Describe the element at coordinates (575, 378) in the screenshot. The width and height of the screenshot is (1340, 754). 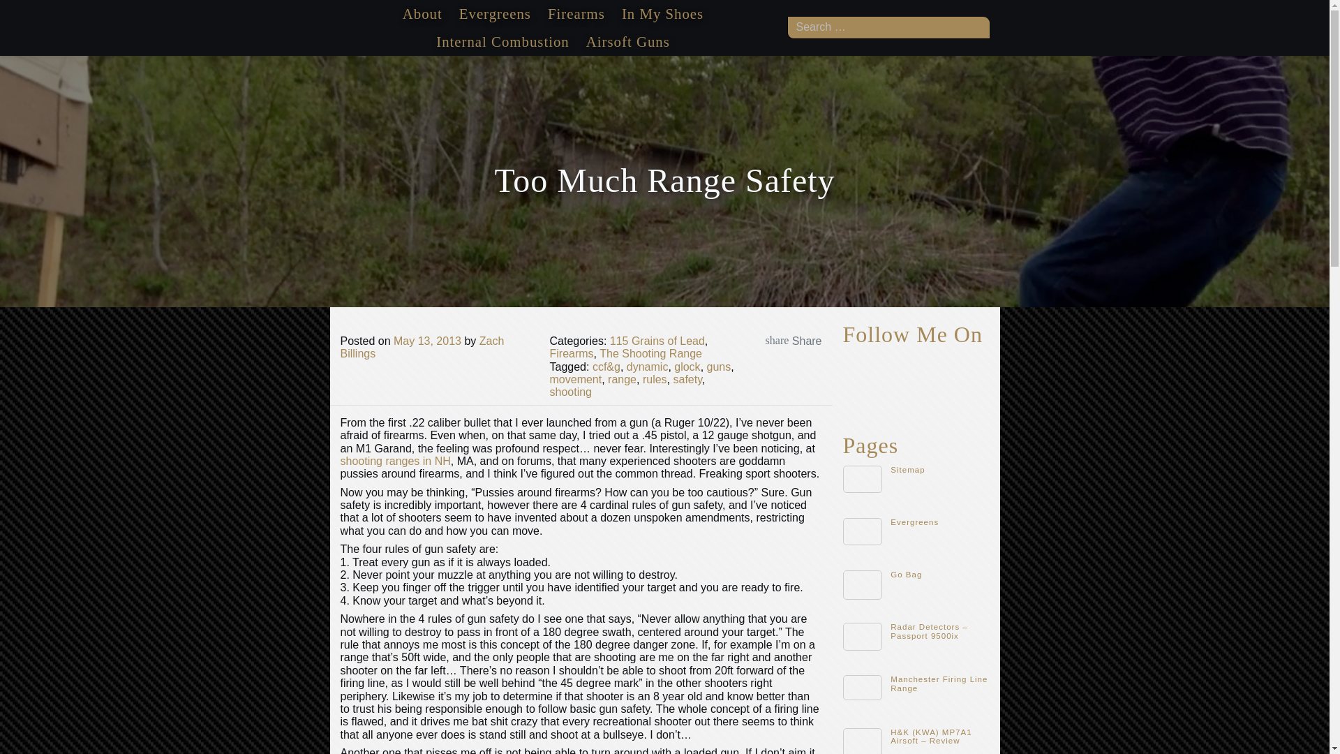
I see `movement` at that location.